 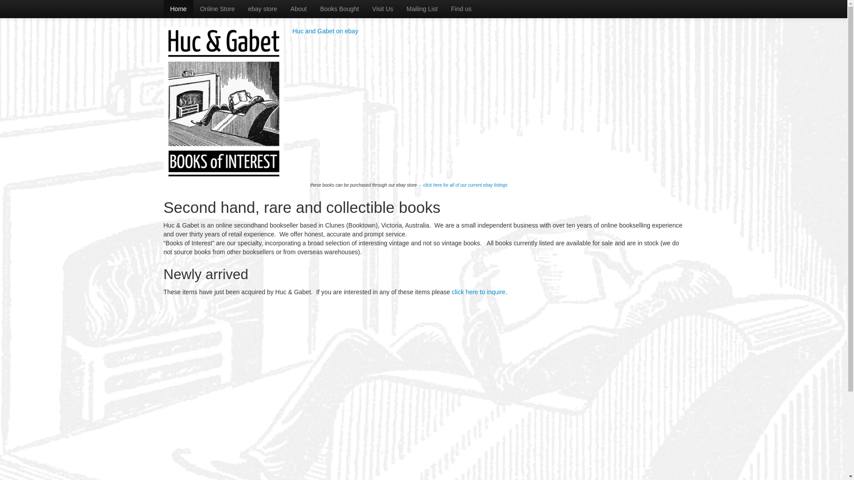 What do you see at coordinates (340, 9) in the screenshot?
I see `Books Bought` at bounding box center [340, 9].